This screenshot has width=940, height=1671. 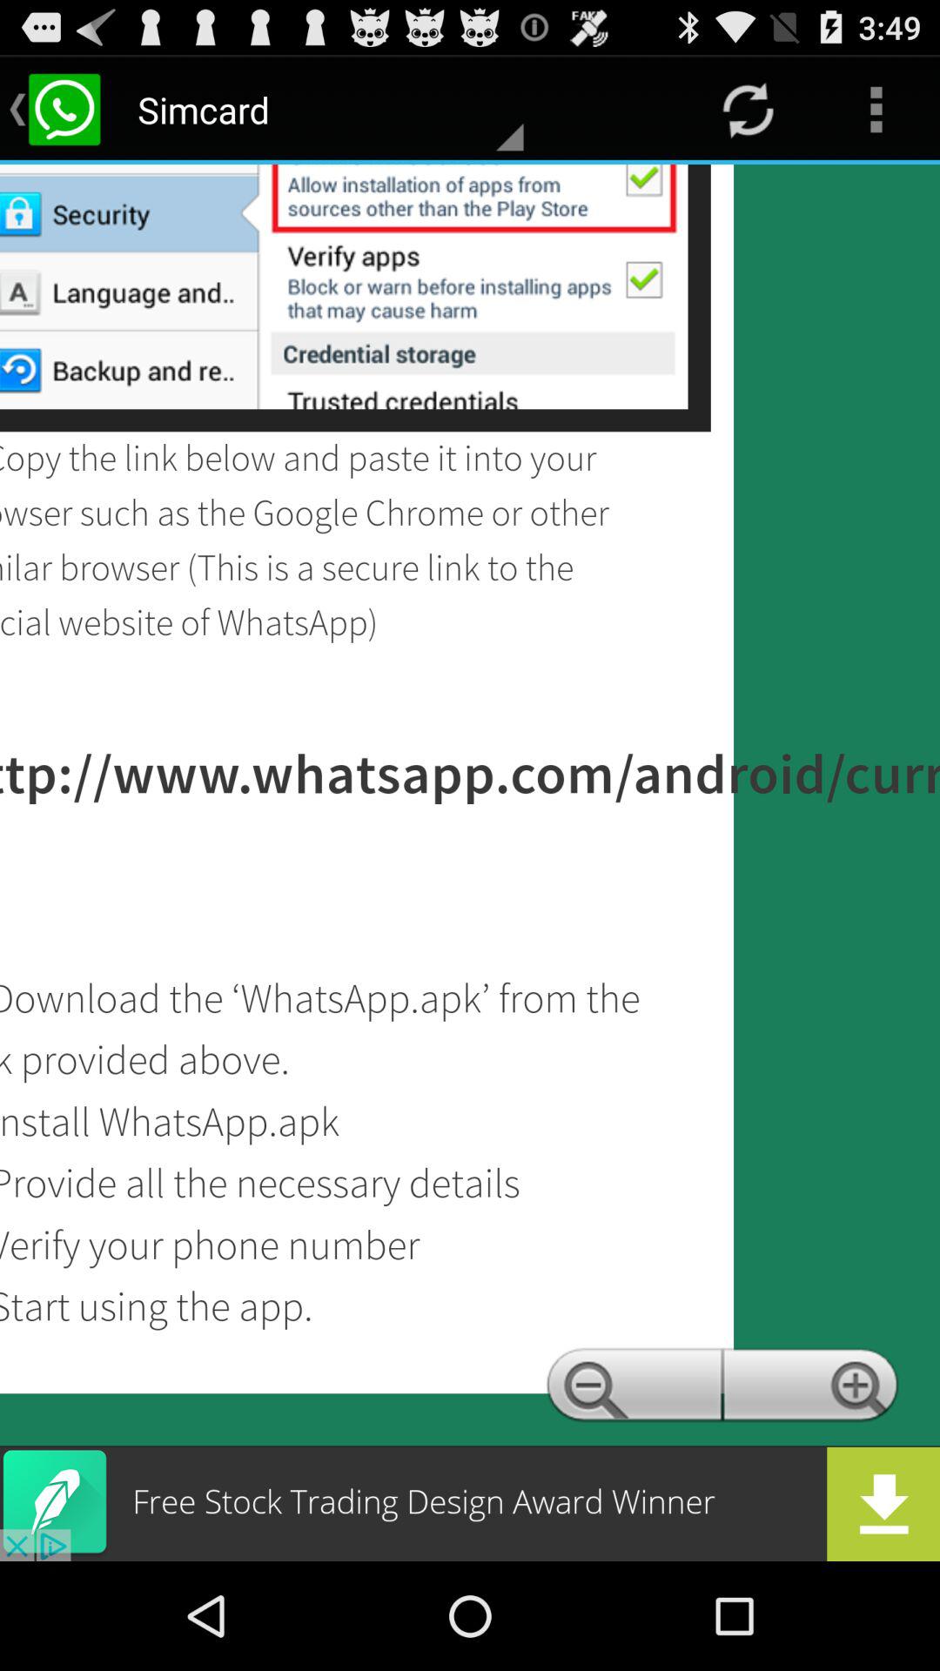 What do you see at coordinates (470, 1504) in the screenshot?
I see `advertising` at bounding box center [470, 1504].